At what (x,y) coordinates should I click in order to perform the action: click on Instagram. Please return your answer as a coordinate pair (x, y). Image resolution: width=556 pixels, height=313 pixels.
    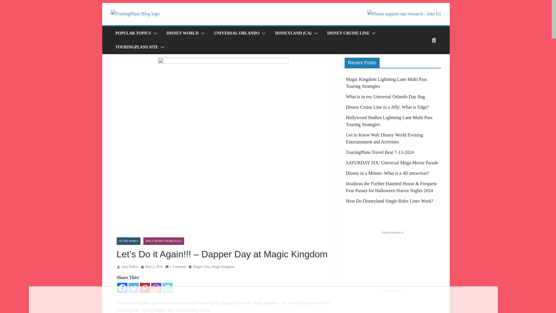
    Looking at the image, I should click on (156, 288).